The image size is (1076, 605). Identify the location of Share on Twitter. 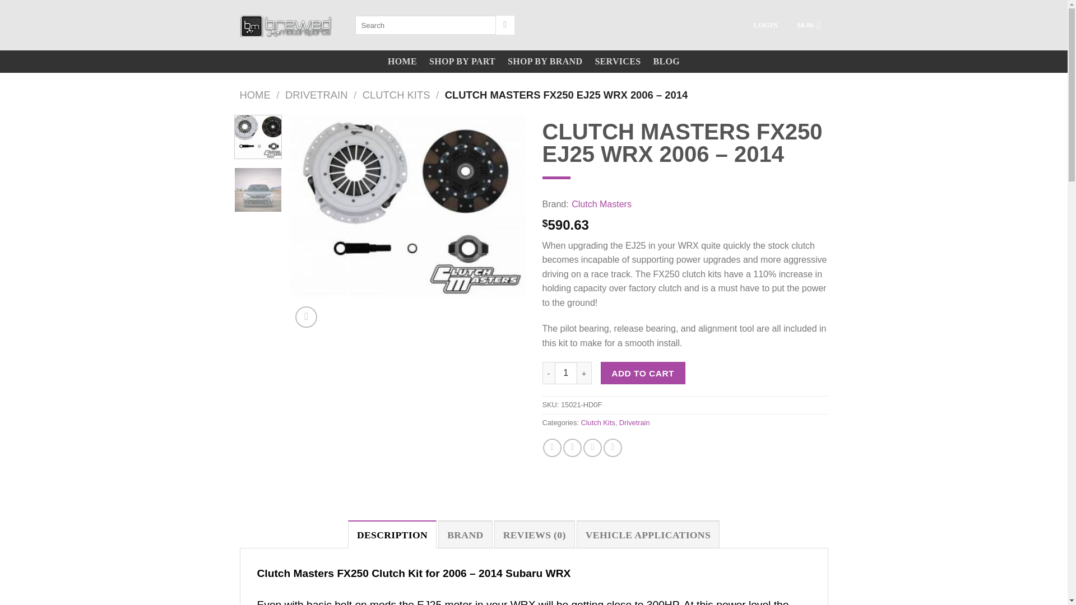
(572, 448).